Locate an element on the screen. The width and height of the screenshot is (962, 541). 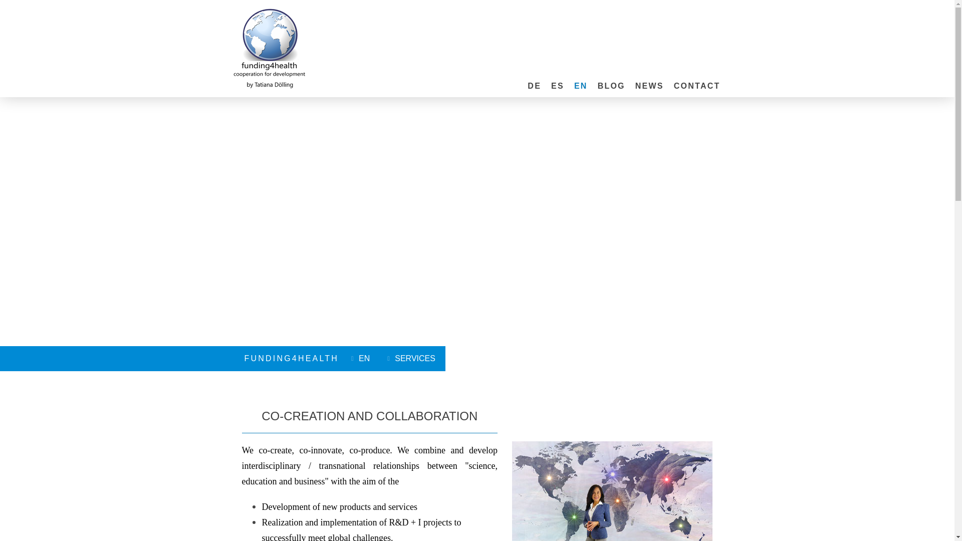
ES is located at coordinates (558, 86).